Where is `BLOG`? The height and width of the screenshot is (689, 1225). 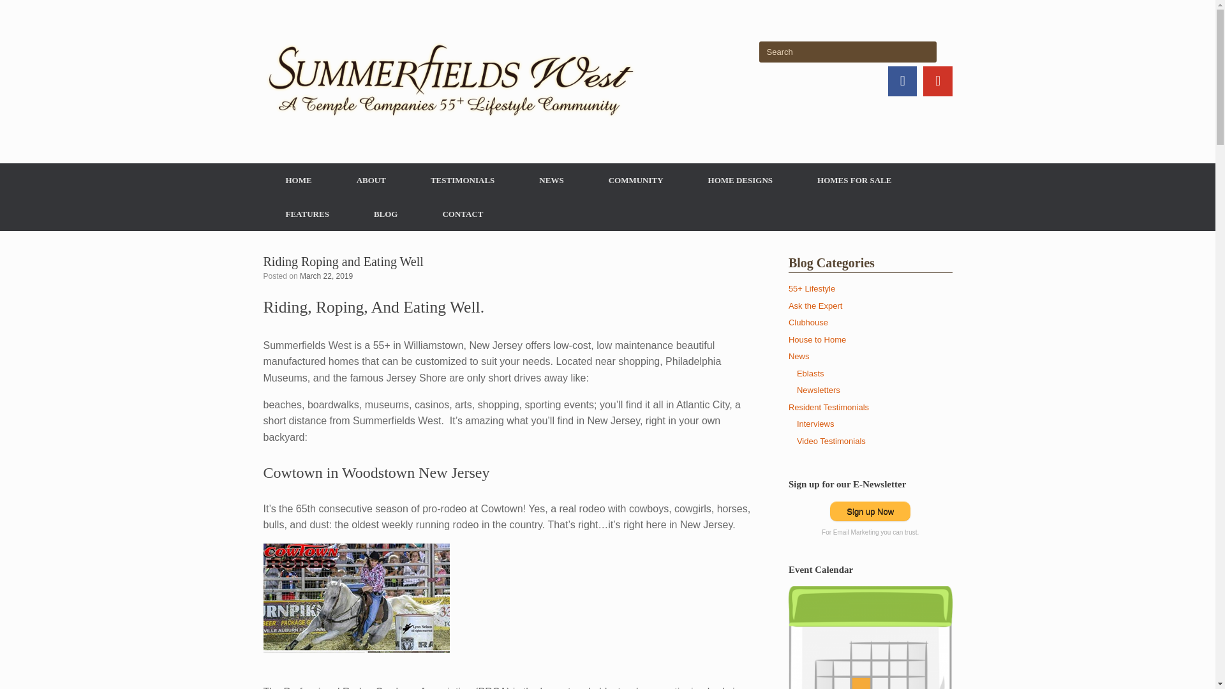
BLOG is located at coordinates (385, 213).